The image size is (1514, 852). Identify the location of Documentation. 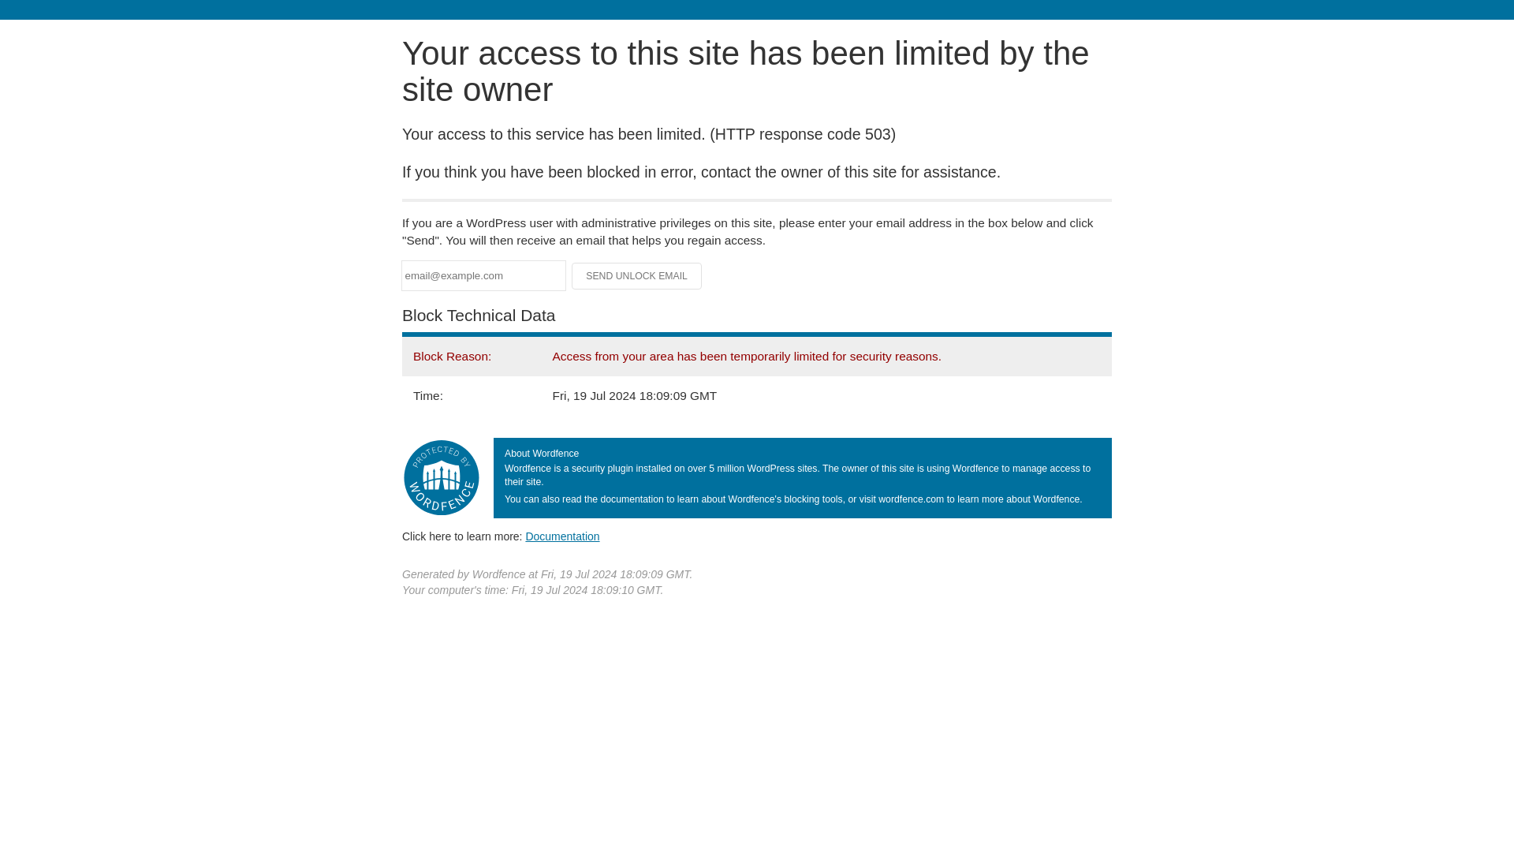
(562, 536).